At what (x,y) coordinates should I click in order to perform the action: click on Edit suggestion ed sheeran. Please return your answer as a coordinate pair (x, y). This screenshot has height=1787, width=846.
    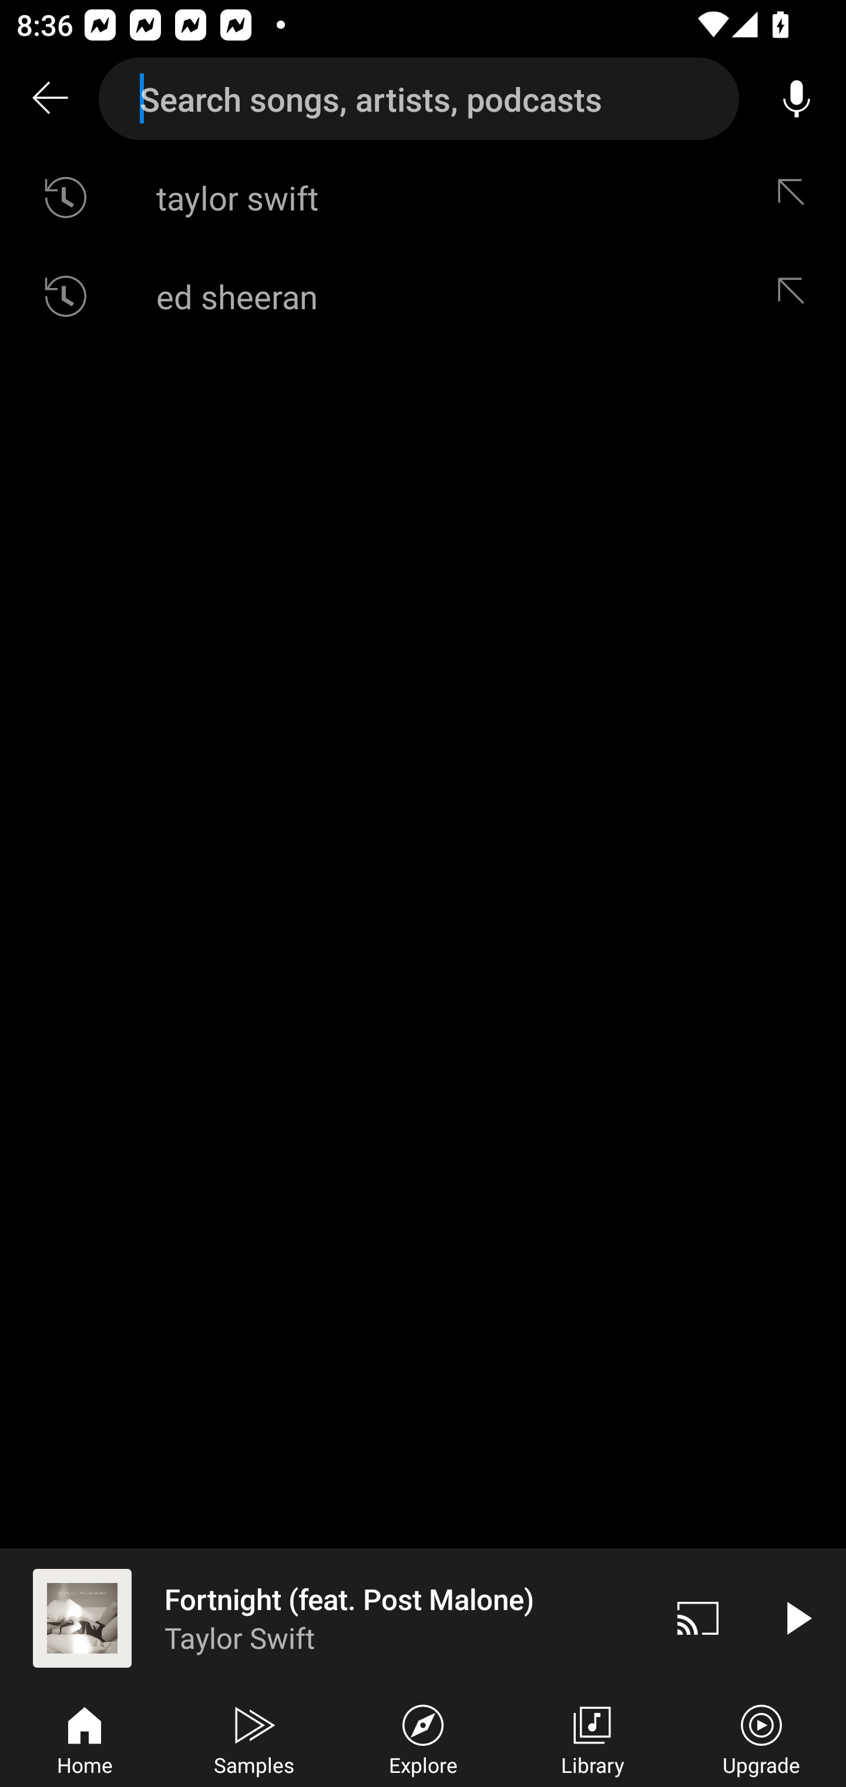
    Looking at the image, I should click on (796, 295).